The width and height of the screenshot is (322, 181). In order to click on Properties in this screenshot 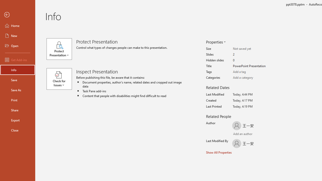, I will do `click(215, 42)`.